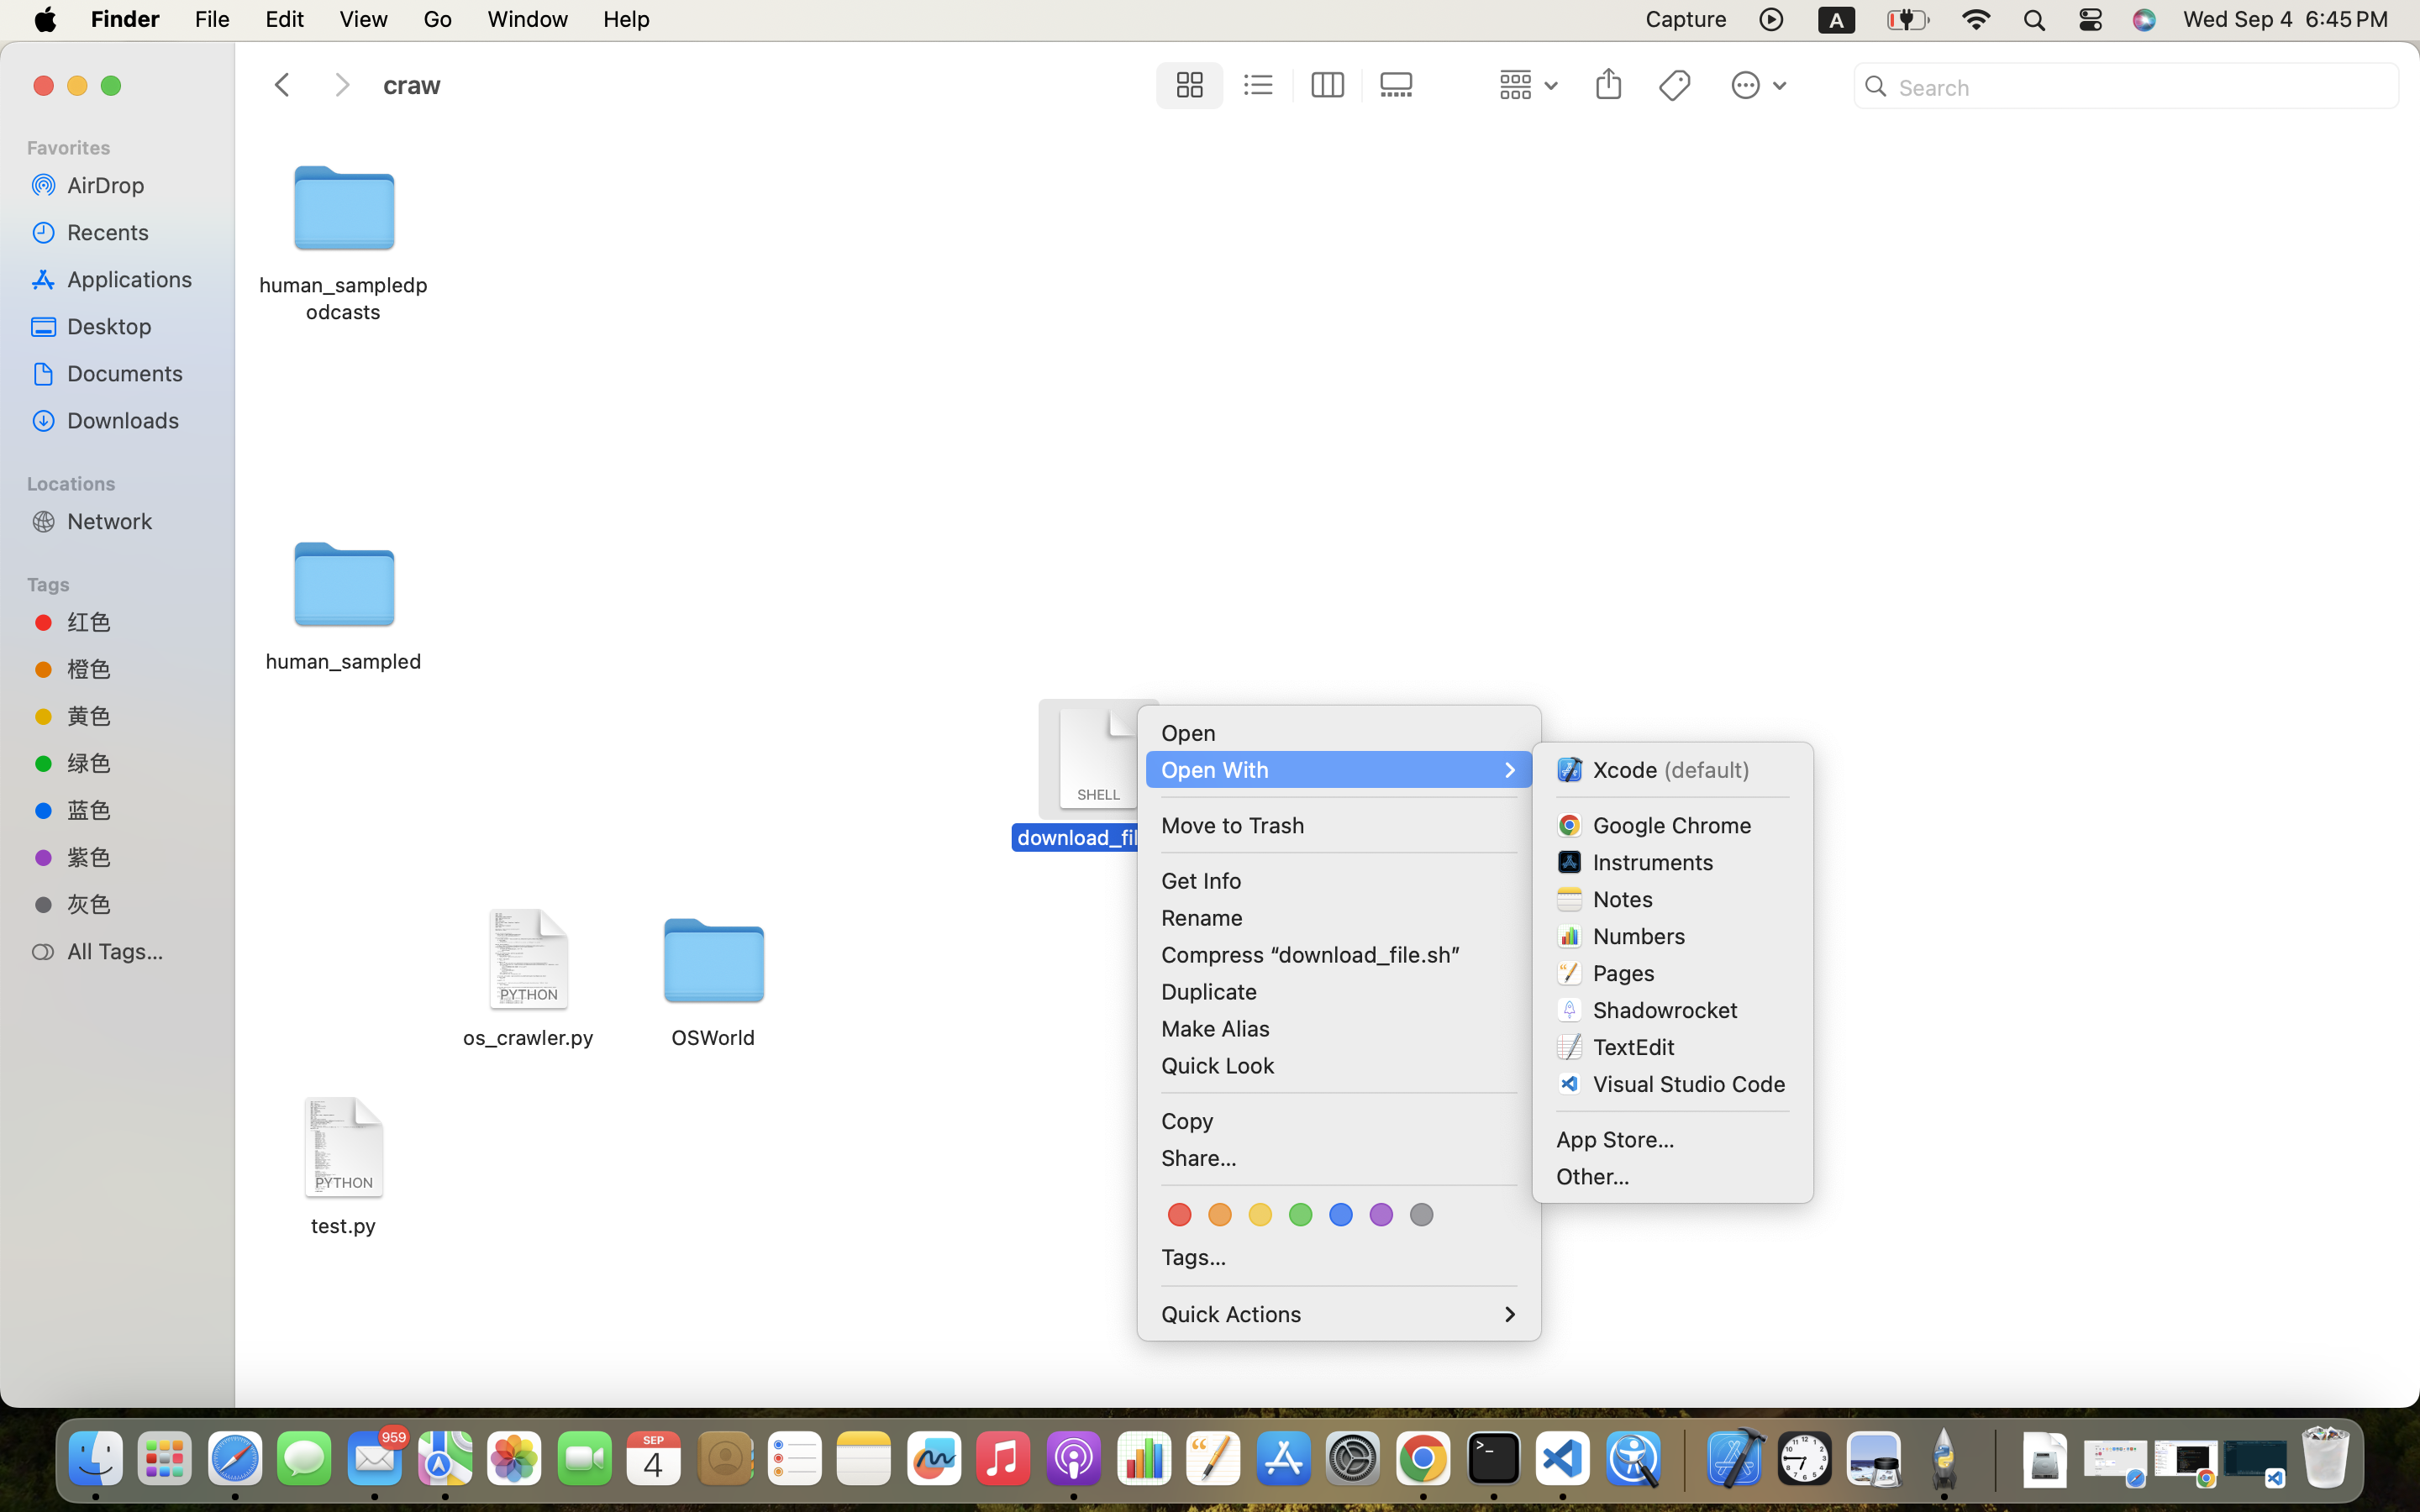 The width and height of the screenshot is (2420, 1512). Describe the element at coordinates (135, 716) in the screenshot. I see `黄色` at that location.